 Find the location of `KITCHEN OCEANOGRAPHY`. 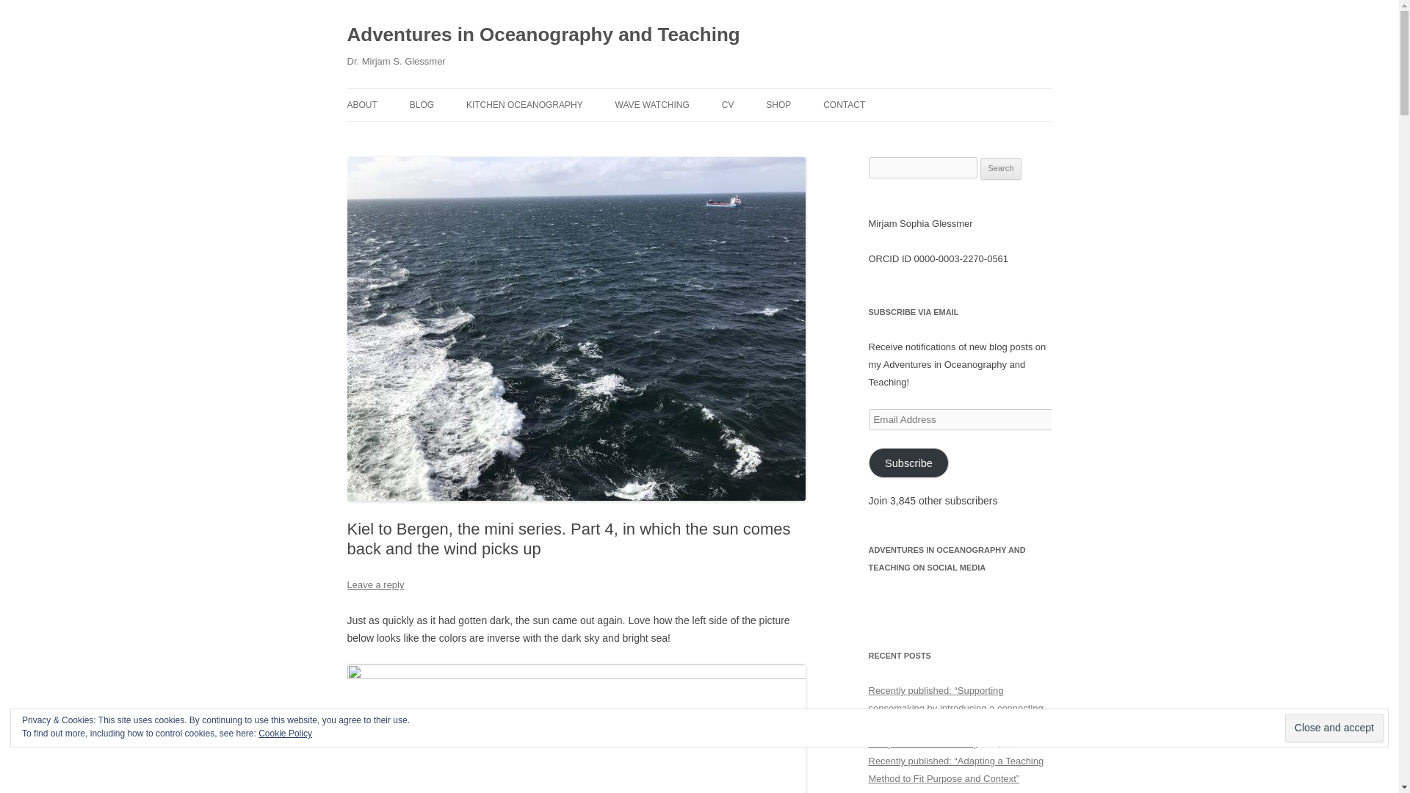

KITCHEN OCEANOGRAPHY is located at coordinates (524, 104).